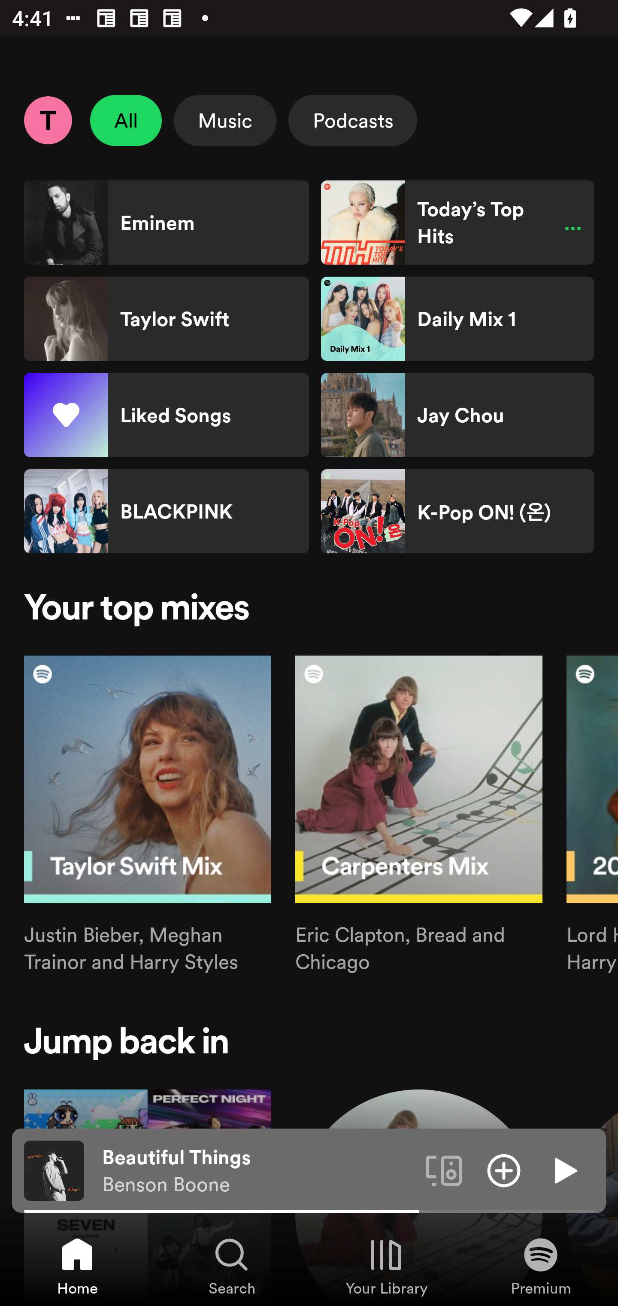 The width and height of the screenshot is (618, 1306). Describe the element at coordinates (564, 1170) in the screenshot. I see `Play` at that location.